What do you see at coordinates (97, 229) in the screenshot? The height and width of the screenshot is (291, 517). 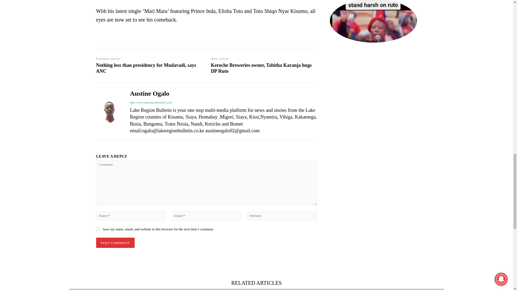 I see `yes` at bounding box center [97, 229].